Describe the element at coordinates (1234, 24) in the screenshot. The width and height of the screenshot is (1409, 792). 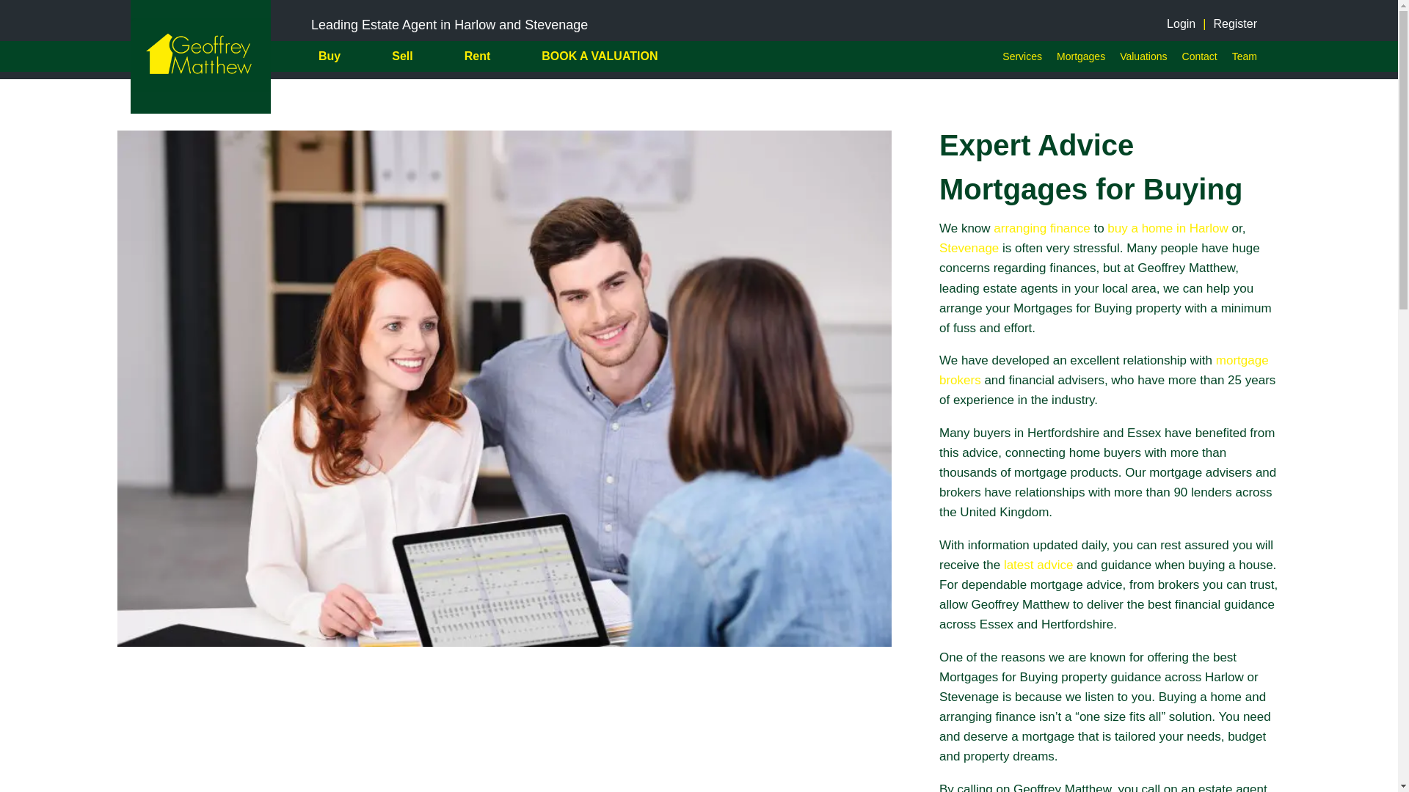
I see `Register` at that location.